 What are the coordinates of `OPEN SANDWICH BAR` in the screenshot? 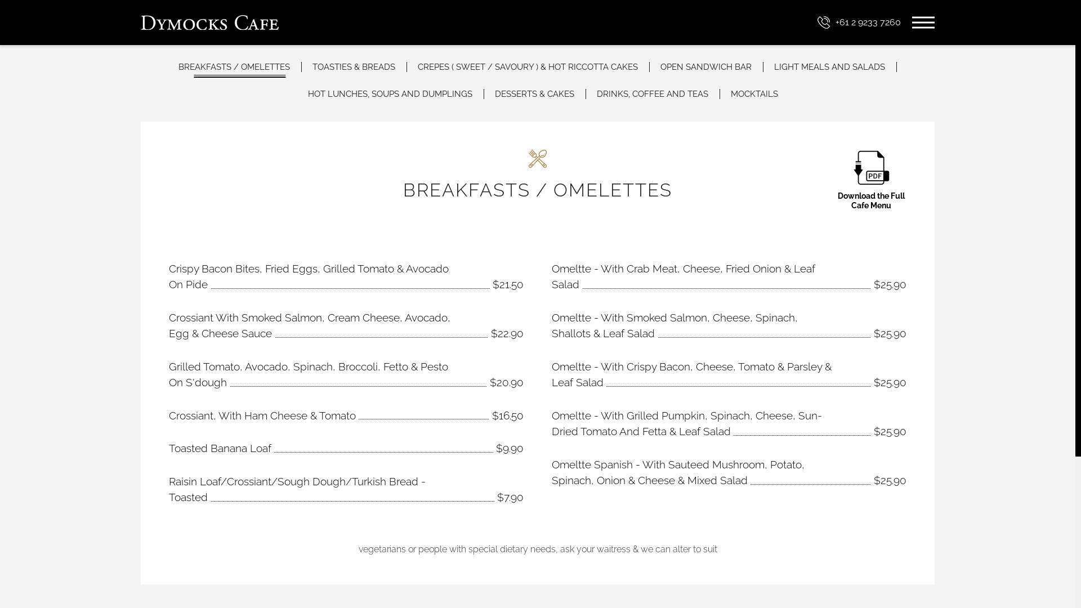 It's located at (707, 67).